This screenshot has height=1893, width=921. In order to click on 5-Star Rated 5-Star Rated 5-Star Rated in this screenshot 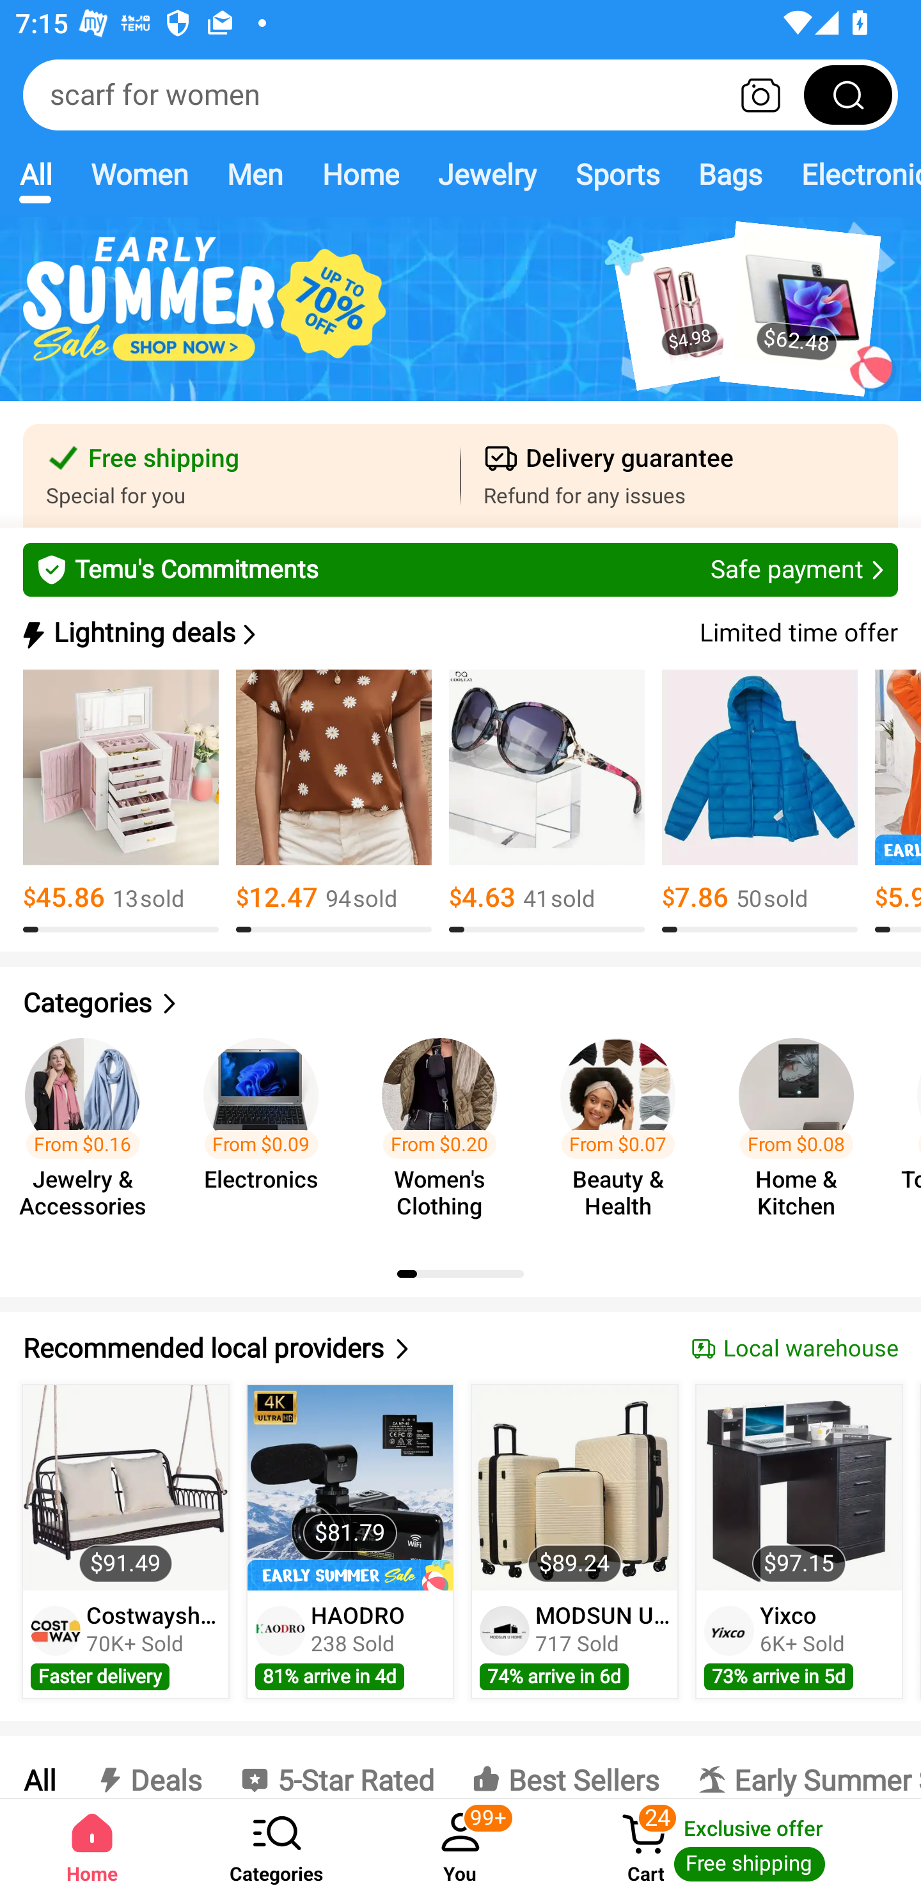, I will do `click(336, 1767)`.